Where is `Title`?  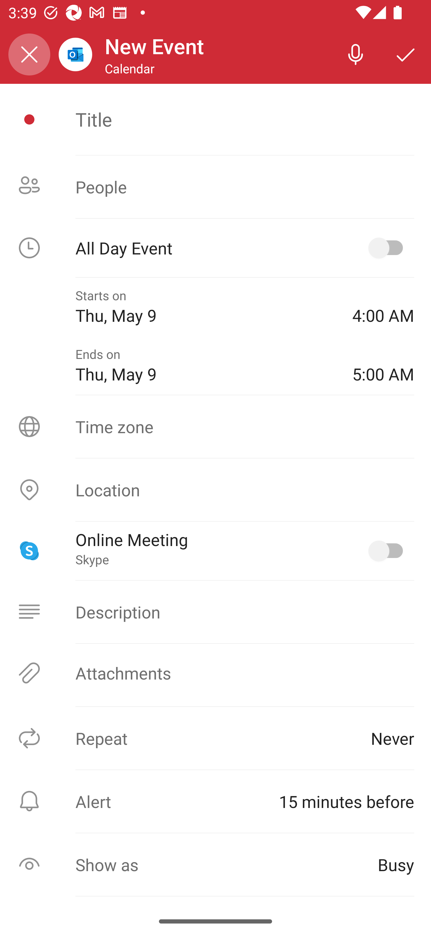 Title is located at coordinates (245, 119).